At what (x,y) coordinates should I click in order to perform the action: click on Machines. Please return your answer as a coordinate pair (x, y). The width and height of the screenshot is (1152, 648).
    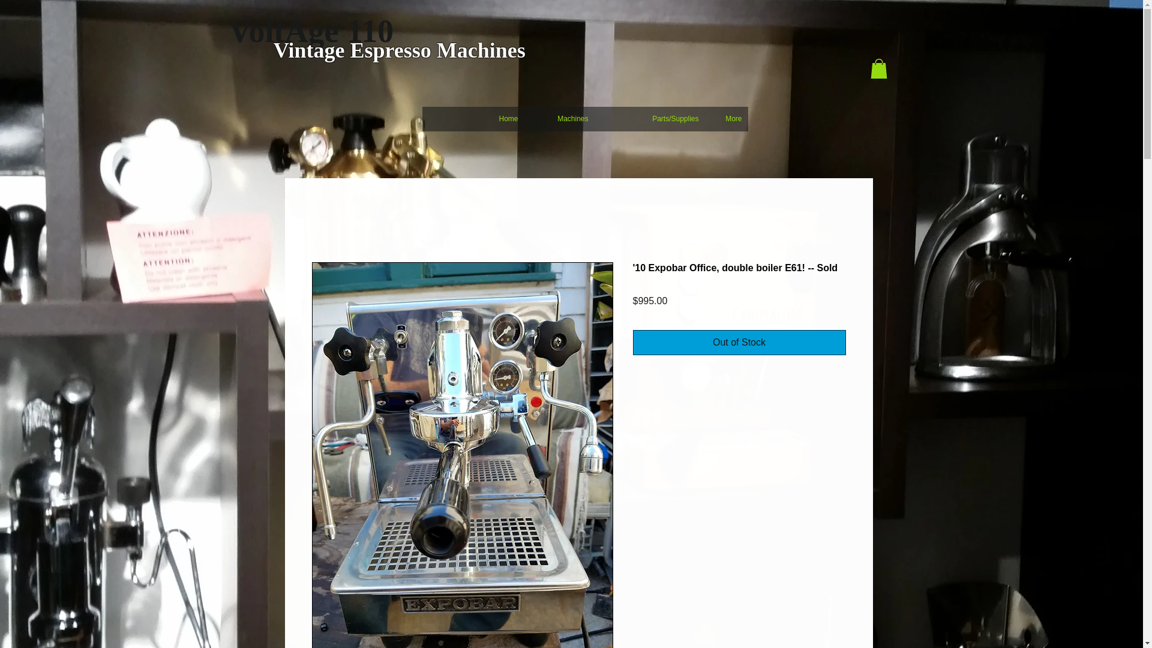
    Looking at the image, I should click on (559, 122).